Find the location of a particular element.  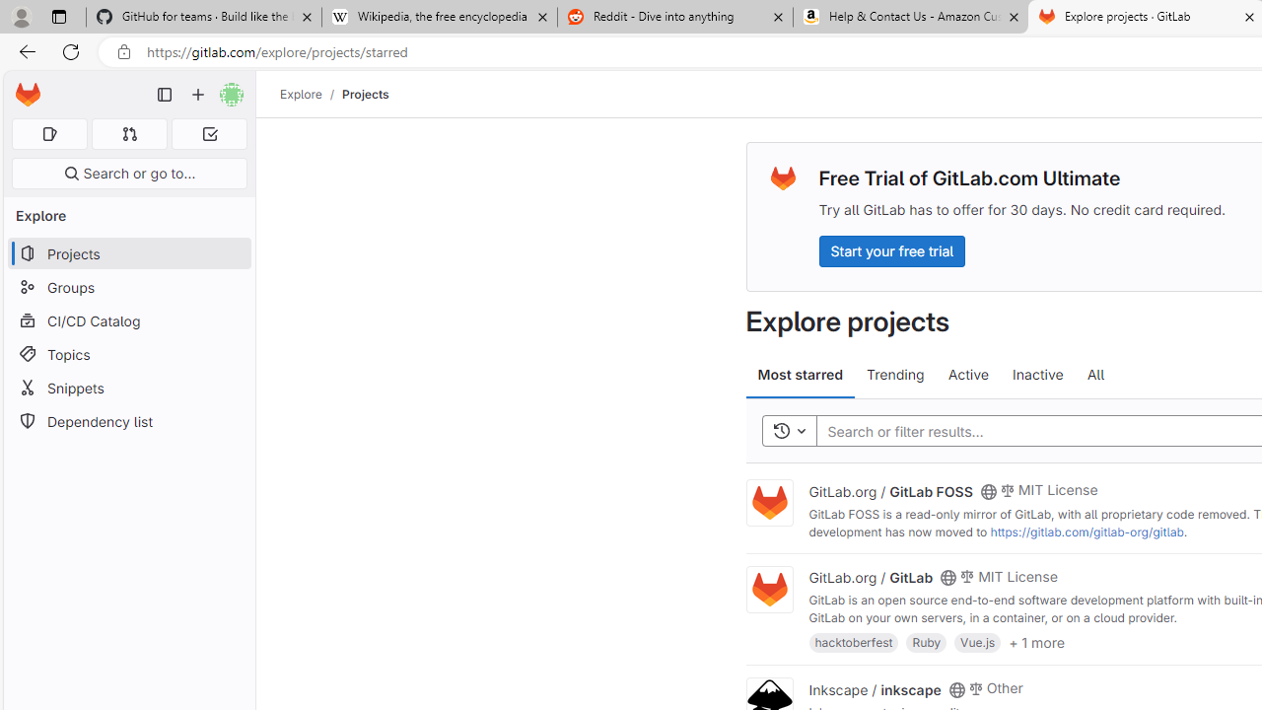

Active is located at coordinates (968, 375).